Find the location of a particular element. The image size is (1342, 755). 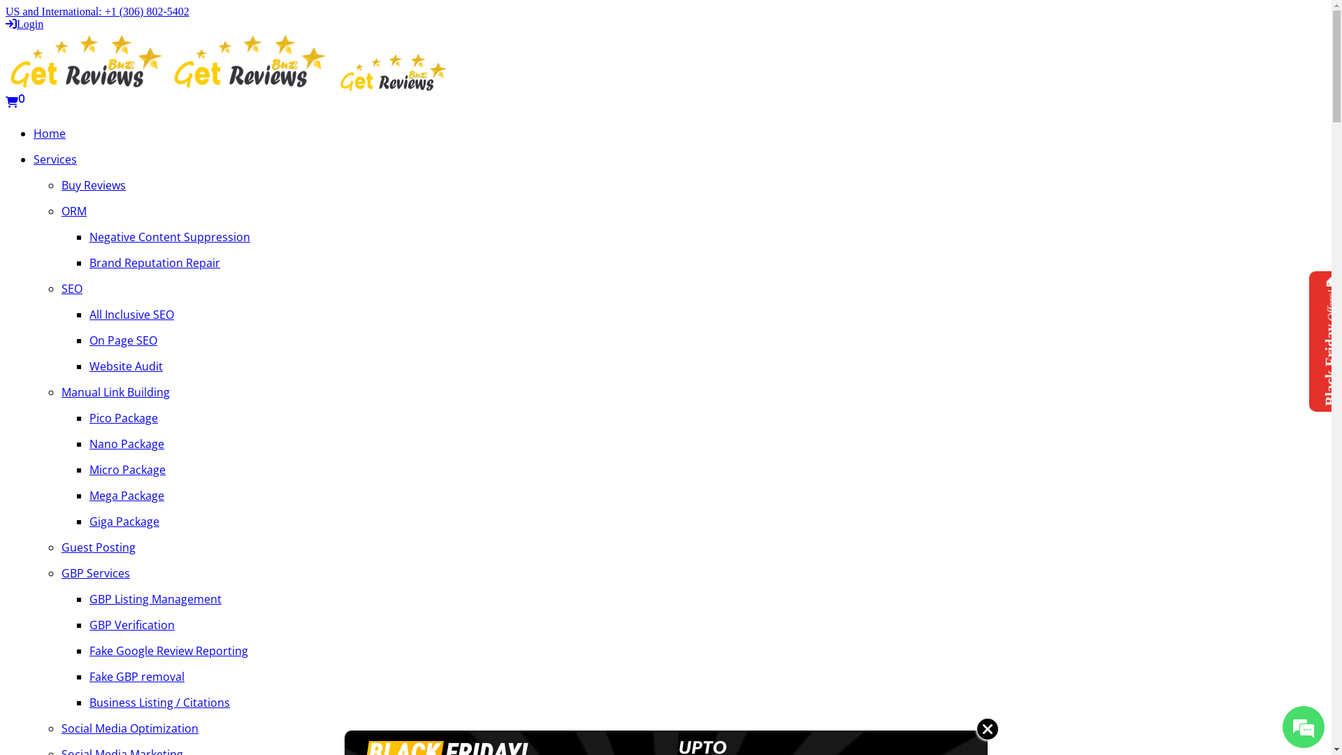

Fake Google Review Reporting is located at coordinates (707, 650).